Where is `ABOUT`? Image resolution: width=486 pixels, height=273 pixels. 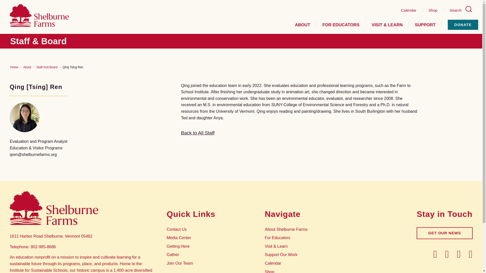 ABOUT is located at coordinates (302, 25).